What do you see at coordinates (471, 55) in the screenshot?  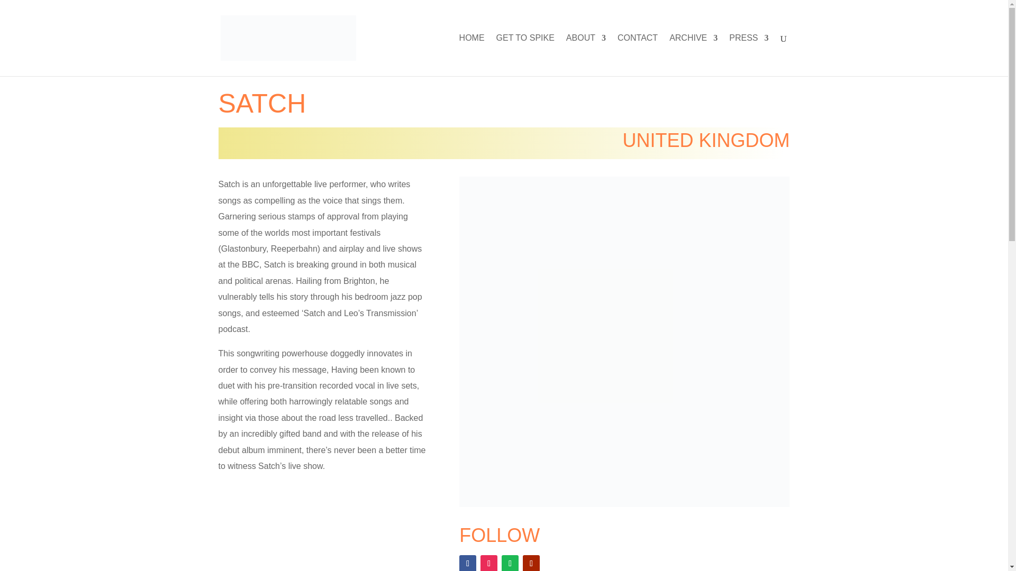 I see `HOME` at bounding box center [471, 55].